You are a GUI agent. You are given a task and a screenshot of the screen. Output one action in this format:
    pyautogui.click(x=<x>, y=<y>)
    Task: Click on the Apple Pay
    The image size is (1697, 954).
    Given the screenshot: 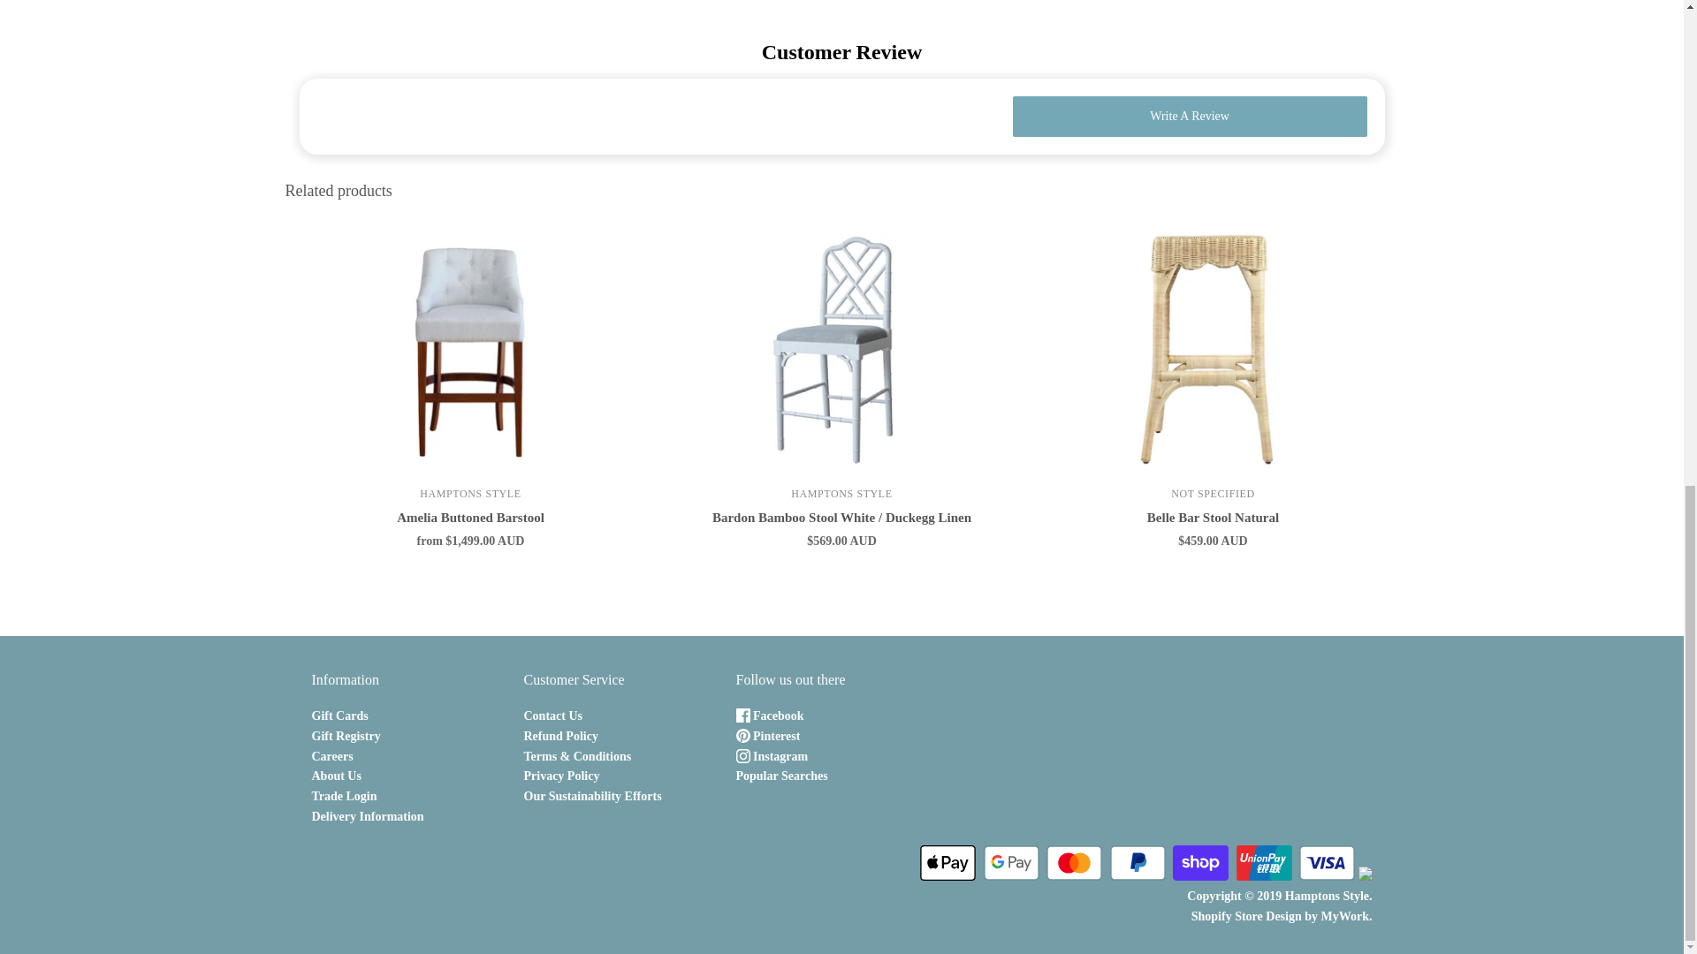 What is the action you would take?
    pyautogui.click(x=947, y=862)
    